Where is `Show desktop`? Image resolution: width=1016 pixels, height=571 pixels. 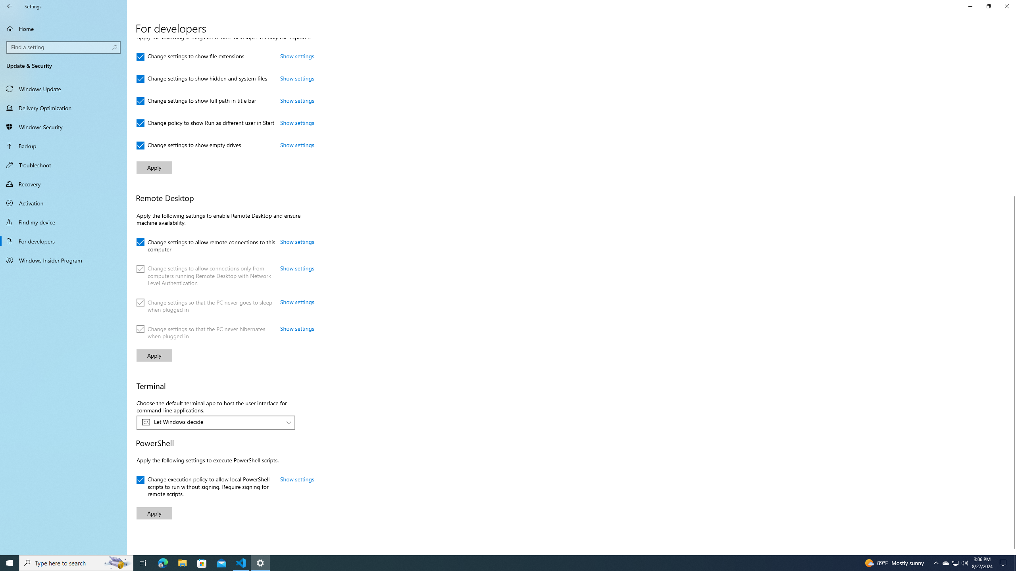
Show desktop is located at coordinates (1015, 563).